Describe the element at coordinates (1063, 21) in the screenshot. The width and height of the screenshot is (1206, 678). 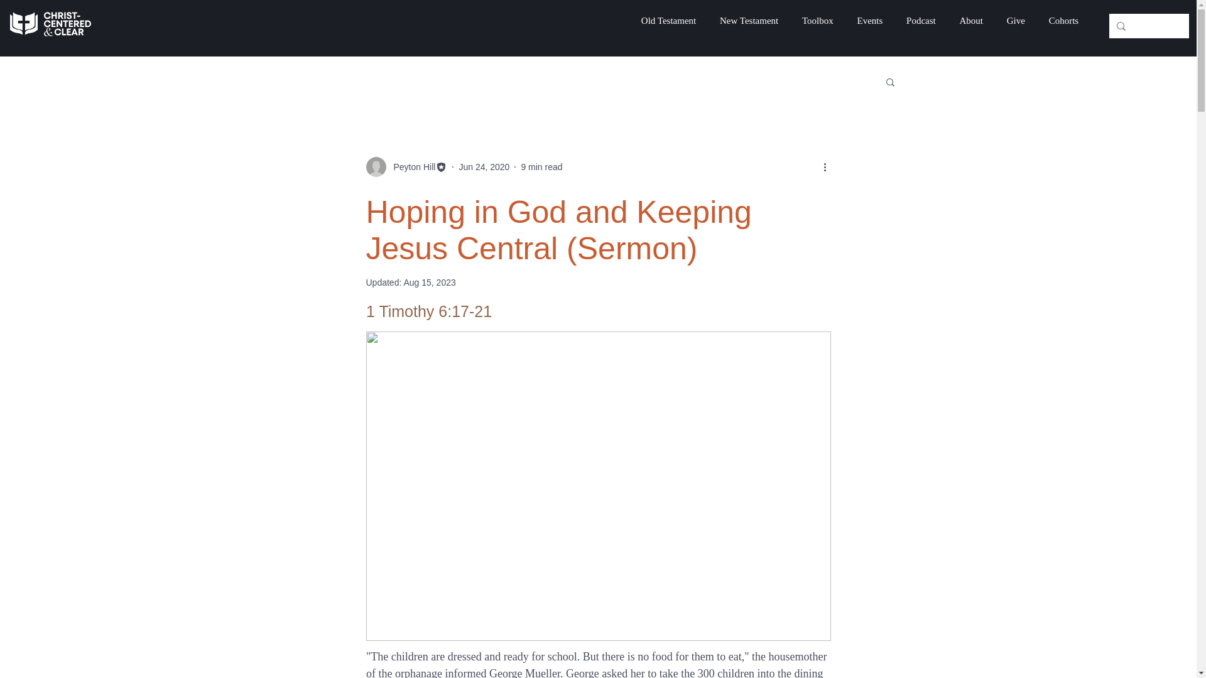
I see `Cohorts` at that location.